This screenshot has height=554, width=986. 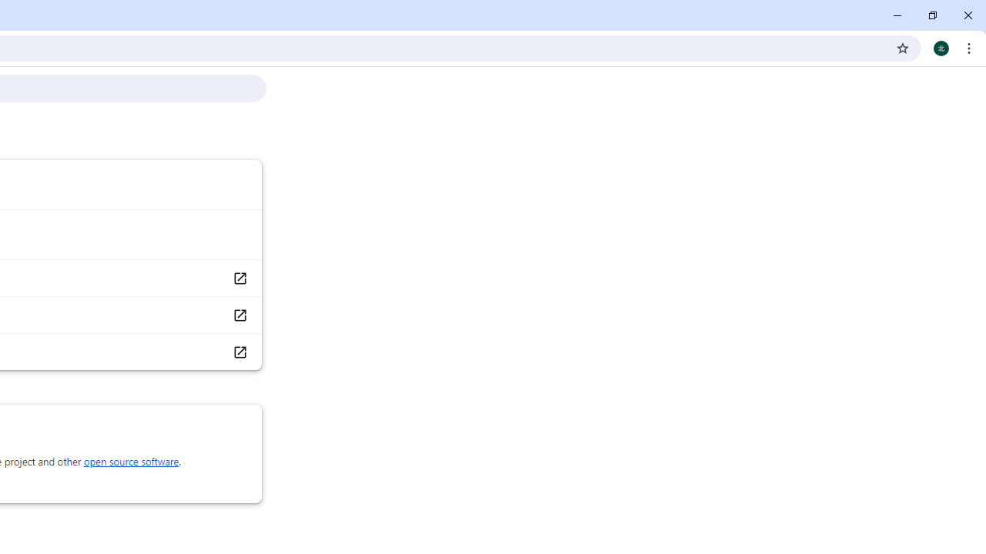 I want to click on Privacy policy, so click(x=239, y=351).